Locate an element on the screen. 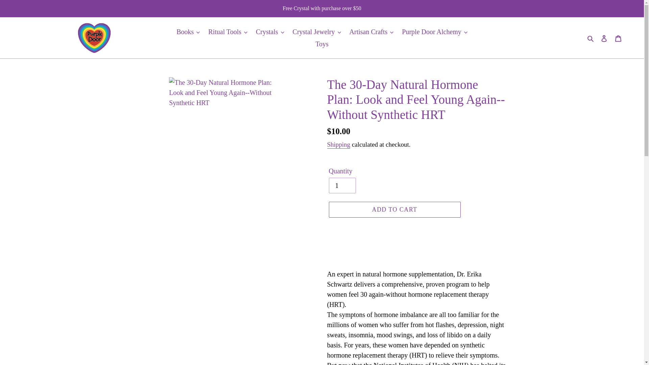 This screenshot has height=365, width=649. 1 is located at coordinates (342, 185).